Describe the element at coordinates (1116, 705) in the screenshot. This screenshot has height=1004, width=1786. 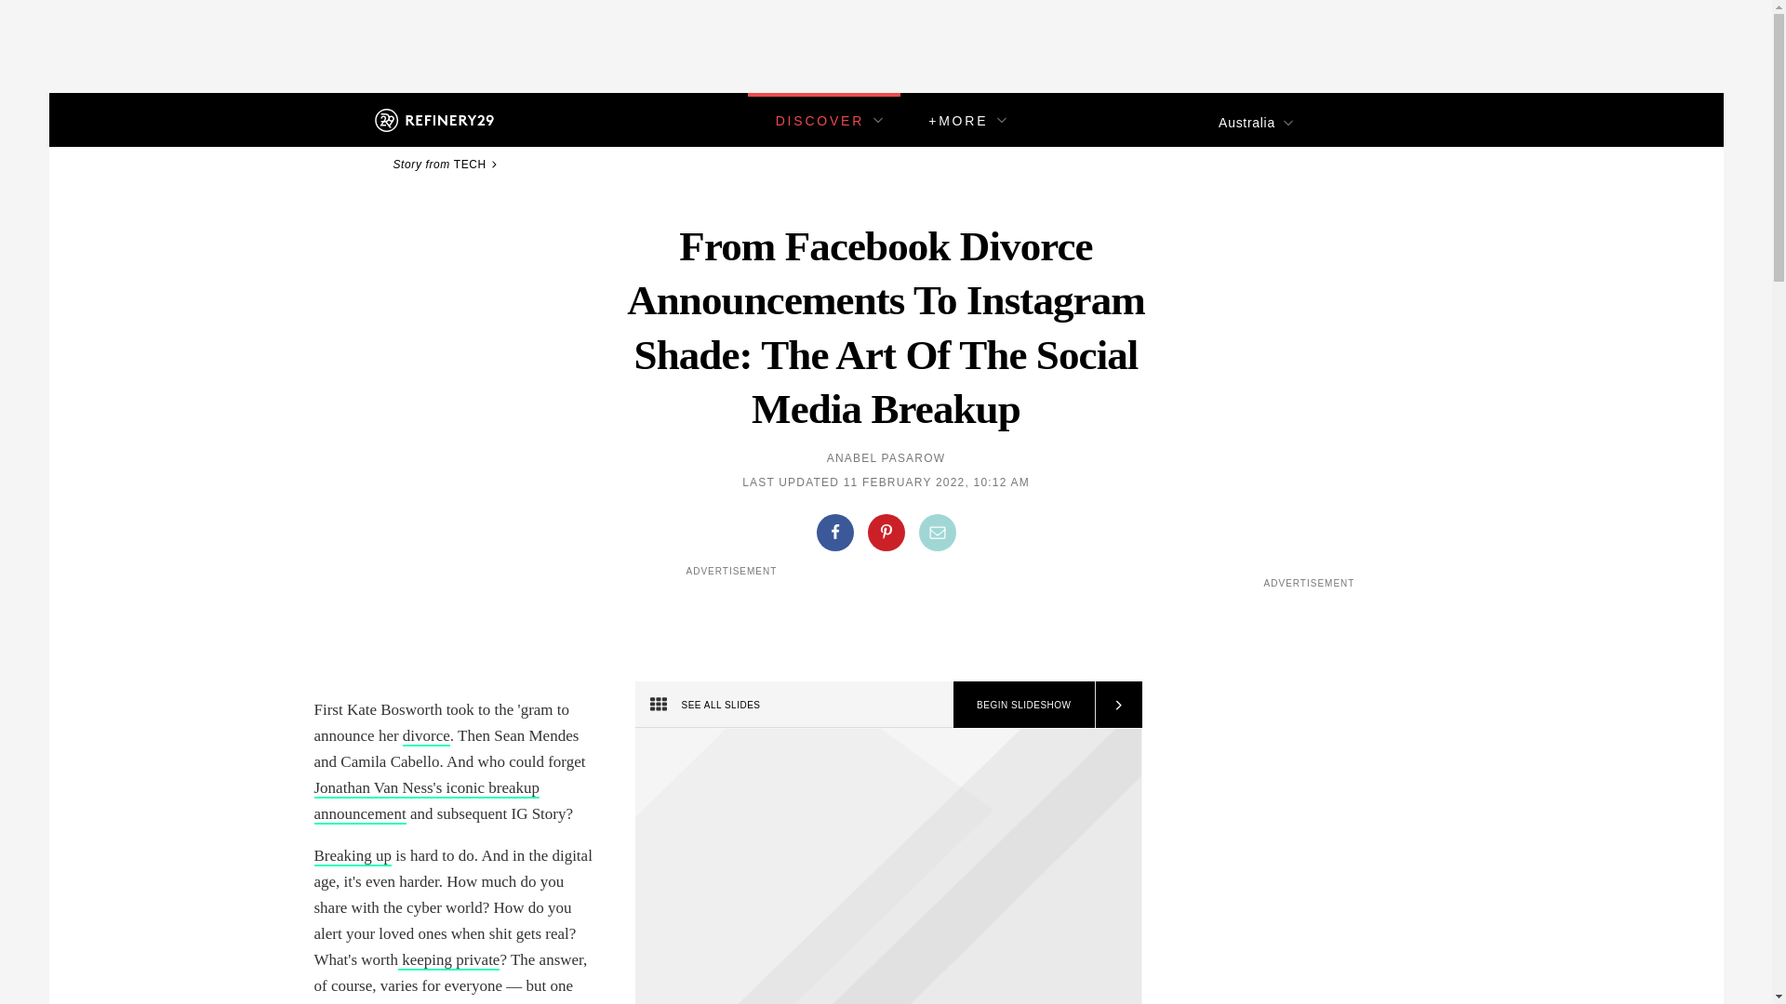
I see `Next Slide` at that location.